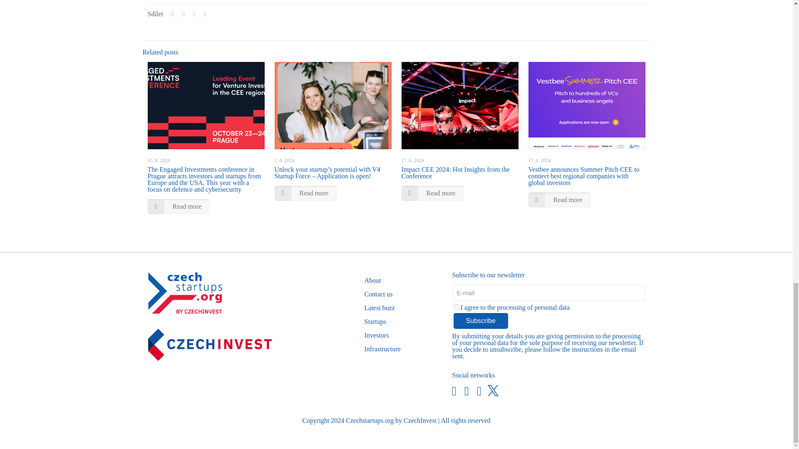  I want to click on Instagram, so click(479, 391).